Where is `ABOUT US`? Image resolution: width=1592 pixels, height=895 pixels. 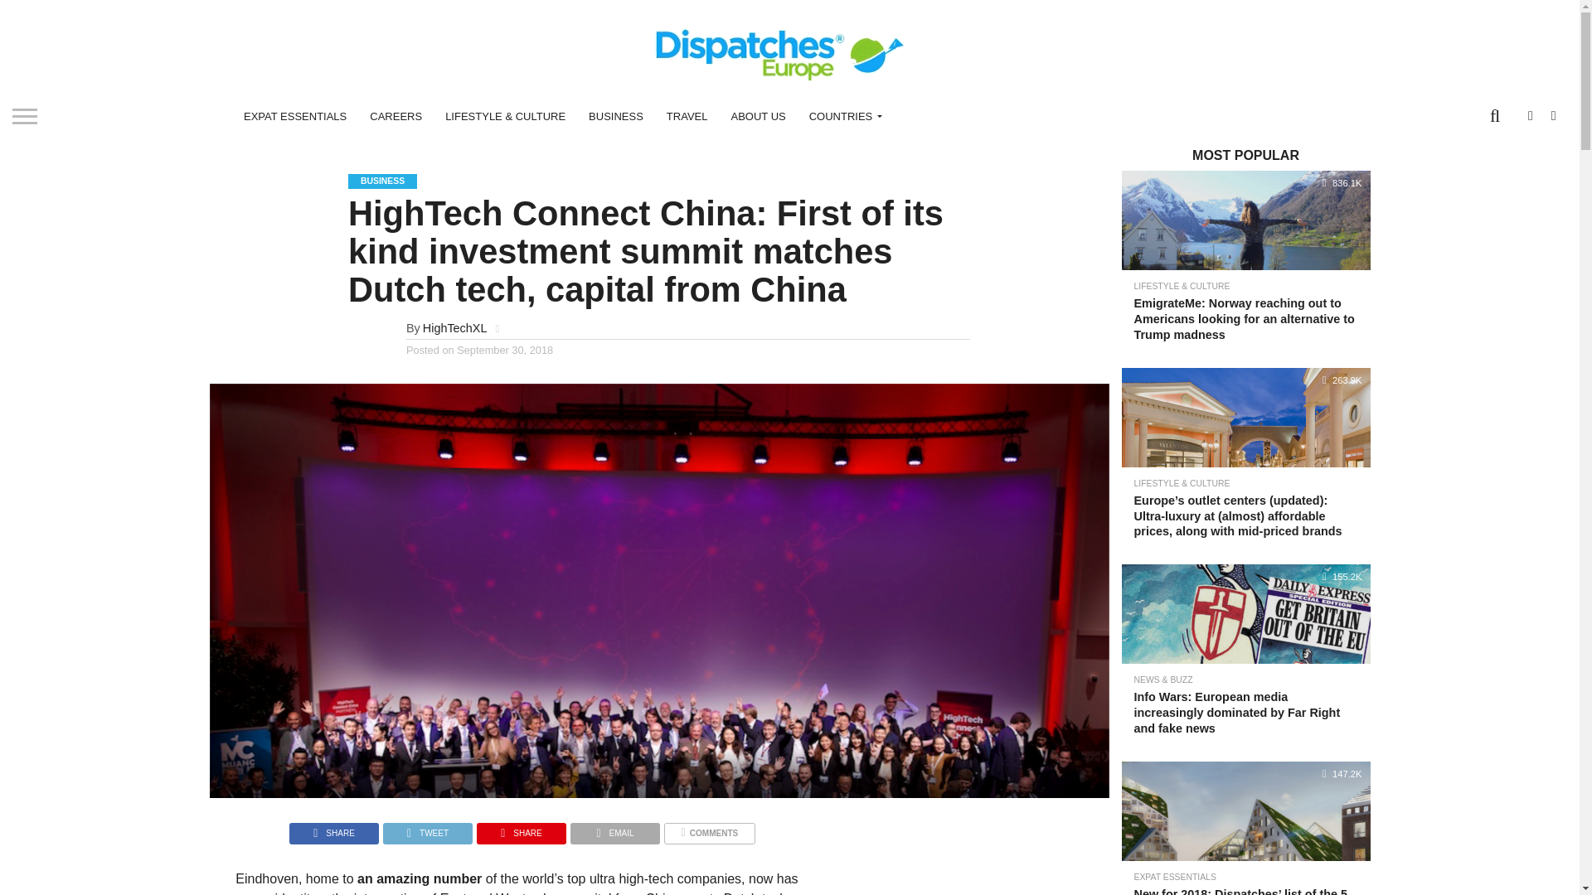
ABOUT US is located at coordinates (758, 116).